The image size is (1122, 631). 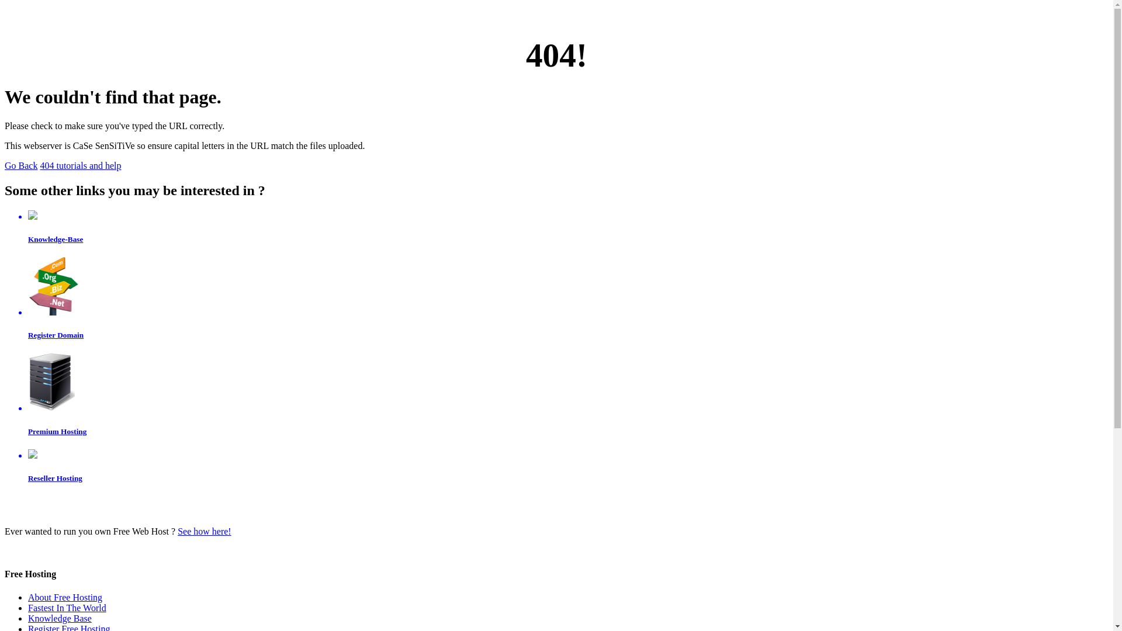 What do you see at coordinates (67, 608) in the screenshot?
I see `Fastest In The World` at bounding box center [67, 608].